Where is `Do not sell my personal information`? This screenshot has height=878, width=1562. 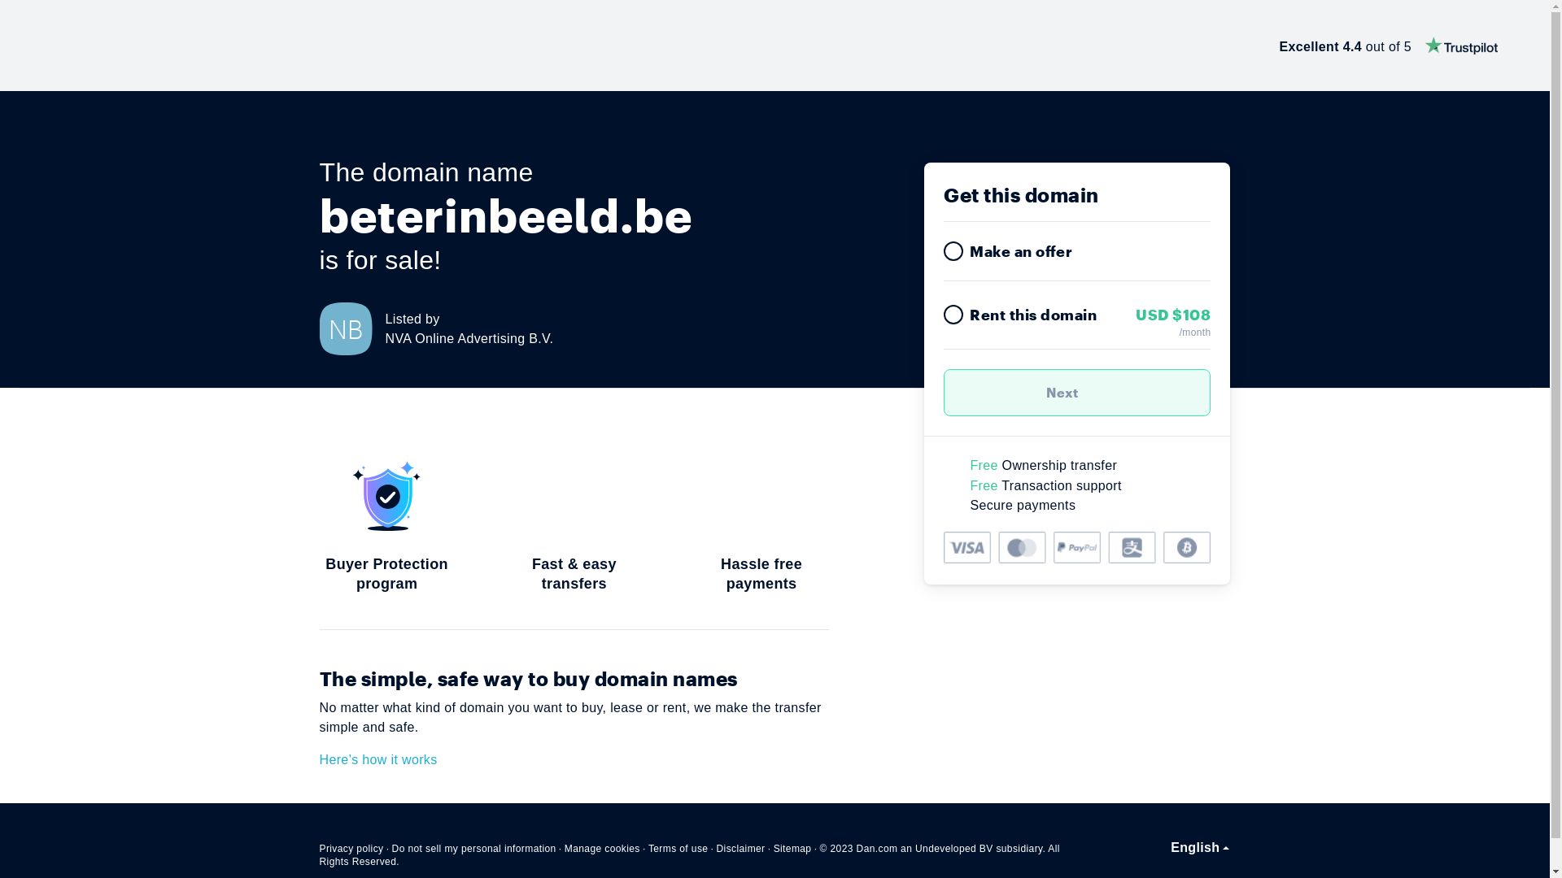
Do not sell my personal information is located at coordinates (474, 849).